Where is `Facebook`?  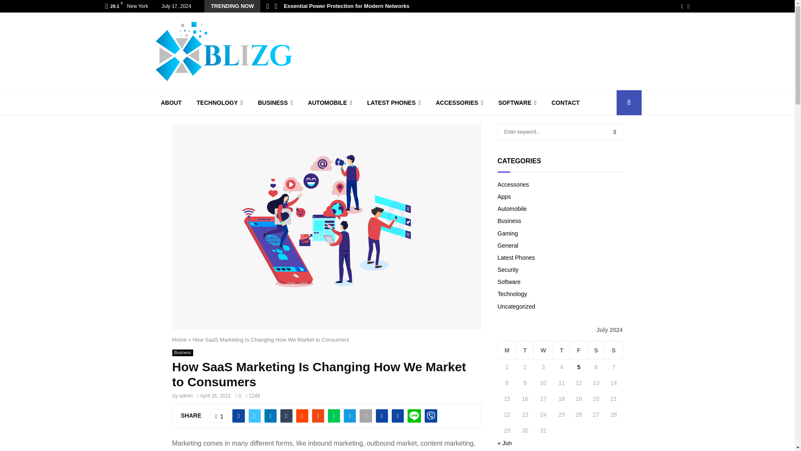
Facebook is located at coordinates (682, 6).